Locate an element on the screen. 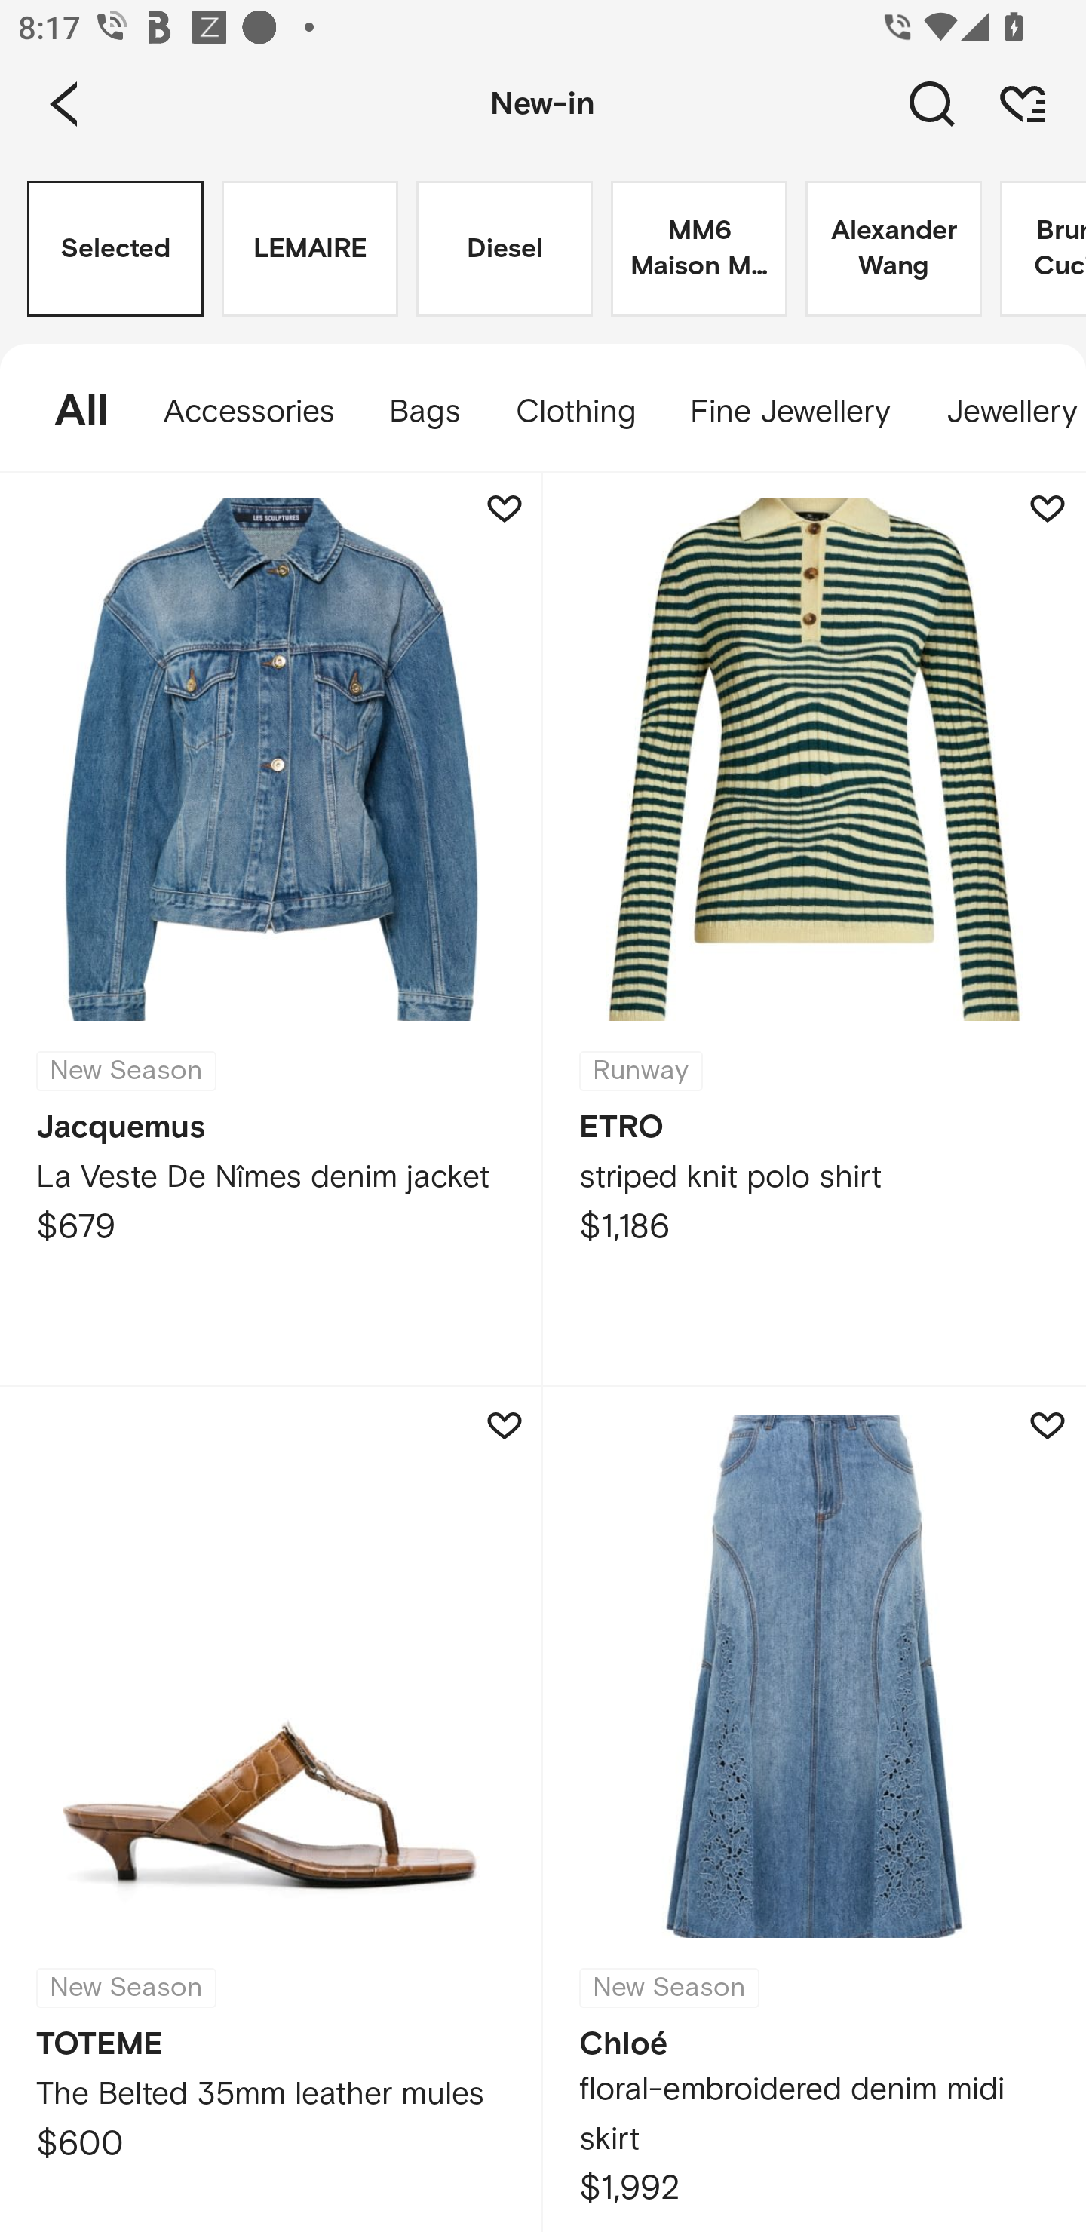 This screenshot has height=2232, width=1086. Runway ETRO striped knit polo shirt $1,186 is located at coordinates (814, 929).